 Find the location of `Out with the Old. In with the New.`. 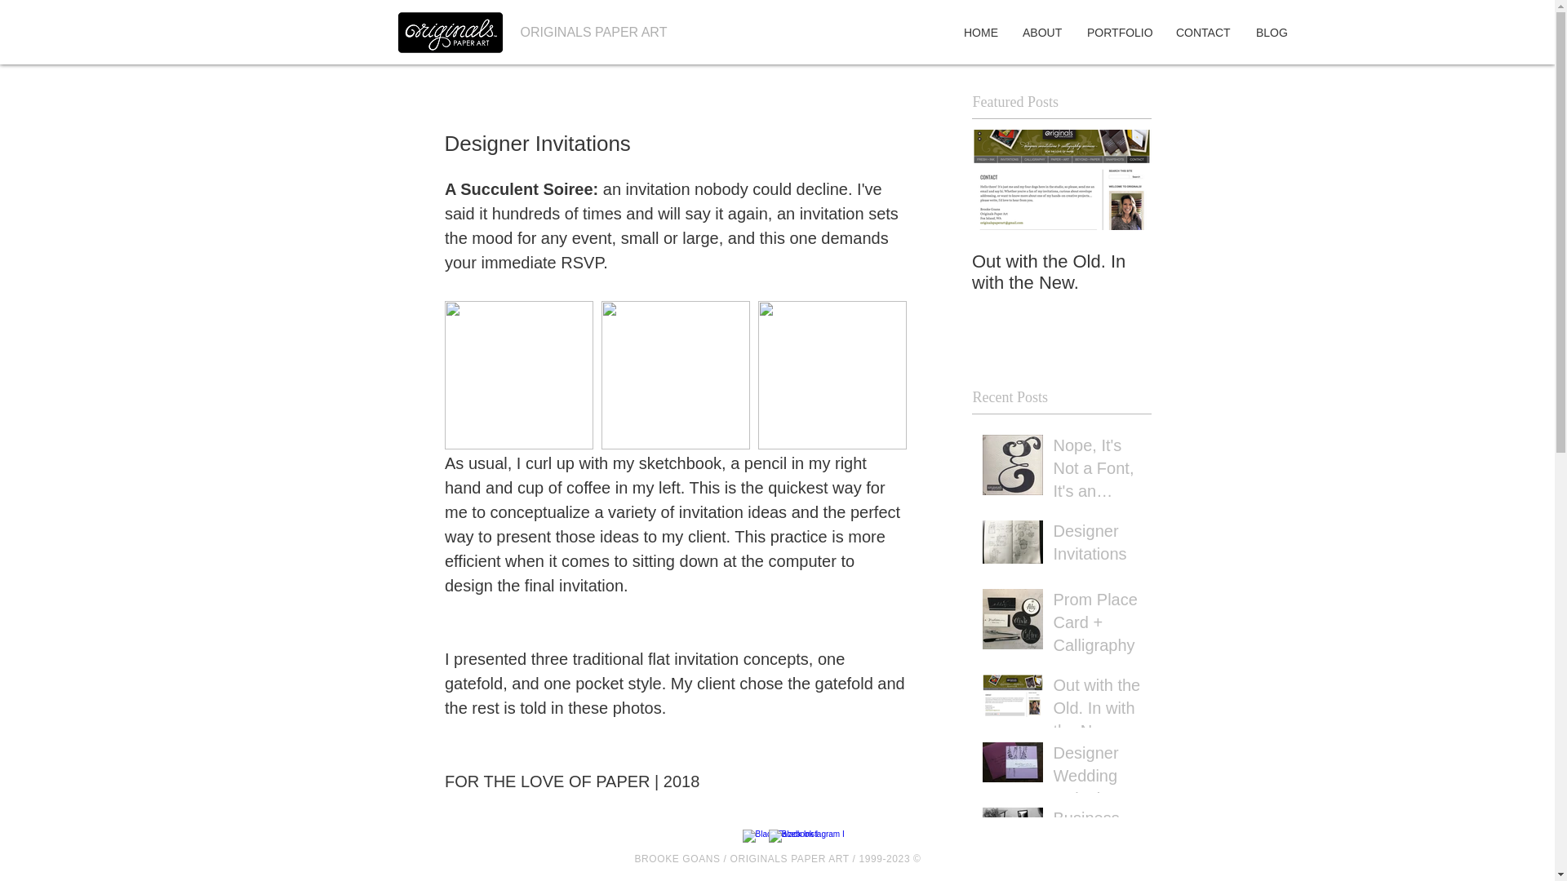

Out with the Old. In with the New. is located at coordinates (1061, 272).